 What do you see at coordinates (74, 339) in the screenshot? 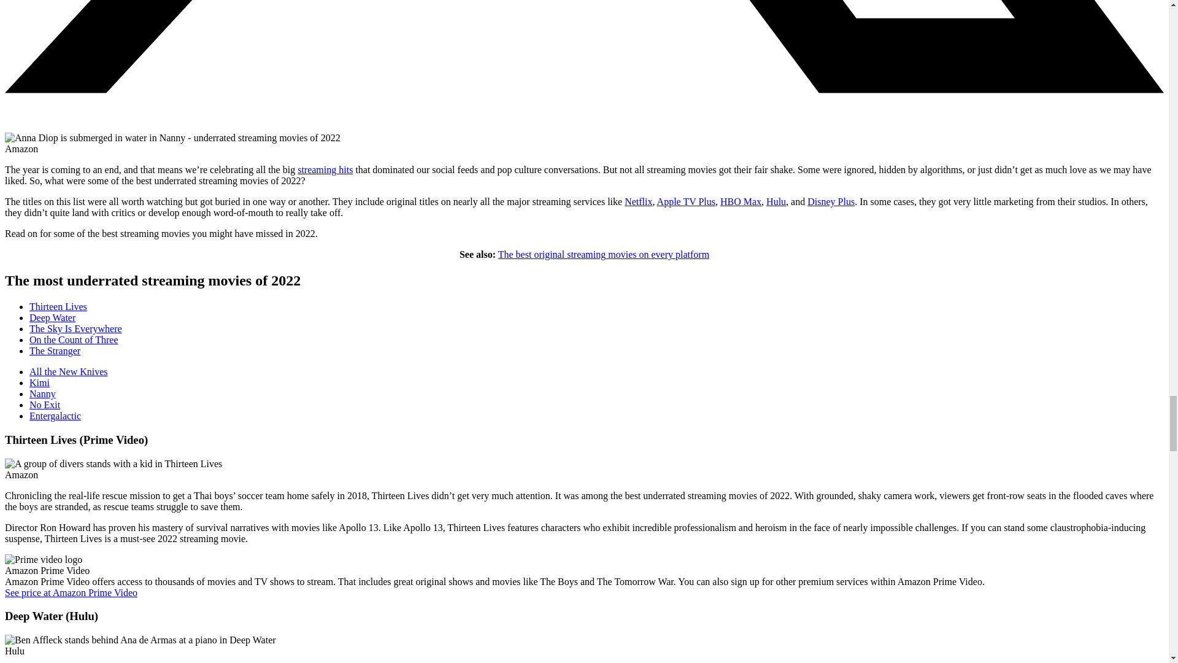
I see `On the Count of Three` at bounding box center [74, 339].